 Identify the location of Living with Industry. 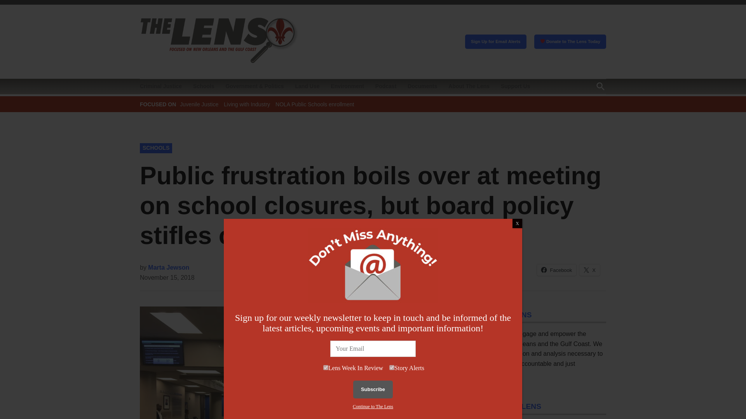
(247, 104).